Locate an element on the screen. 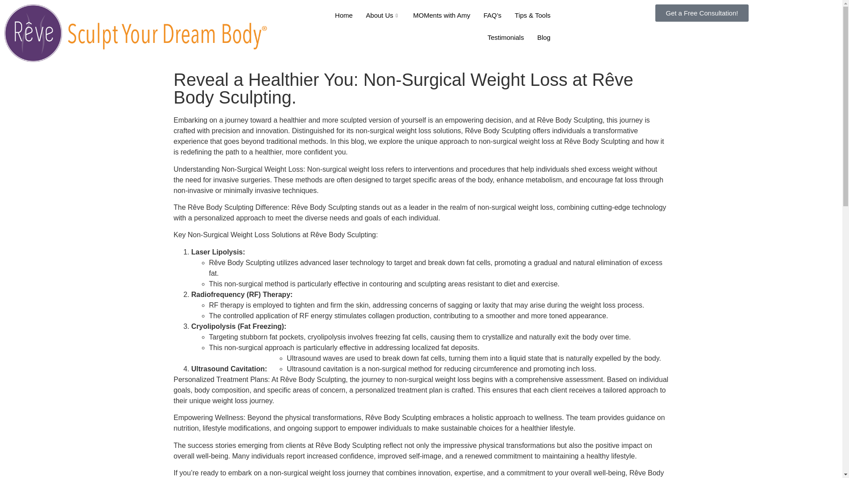 This screenshot has height=478, width=849. Get a Free Consultation! is located at coordinates (702, 12).